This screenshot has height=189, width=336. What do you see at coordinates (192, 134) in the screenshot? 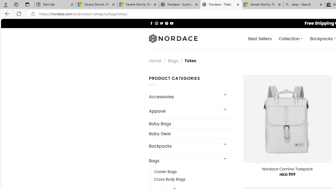
I see `Baby Gear` at bounding box center [192, 134].